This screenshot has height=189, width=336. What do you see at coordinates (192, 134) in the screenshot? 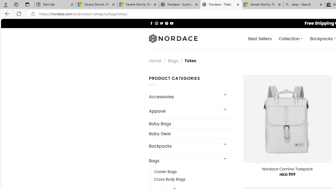
I see `Baby Gear` at bounding box center [192, 134].